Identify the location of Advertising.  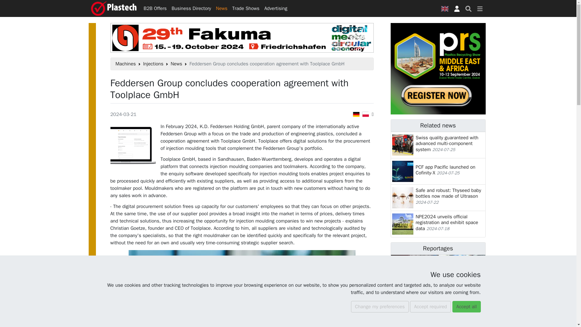
(275, 8).